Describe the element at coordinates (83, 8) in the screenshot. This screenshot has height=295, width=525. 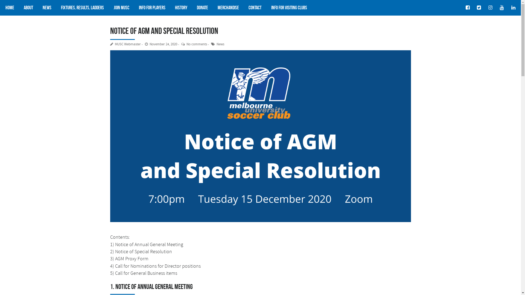
I see `Fixtures, Results, Ladders` at that location.